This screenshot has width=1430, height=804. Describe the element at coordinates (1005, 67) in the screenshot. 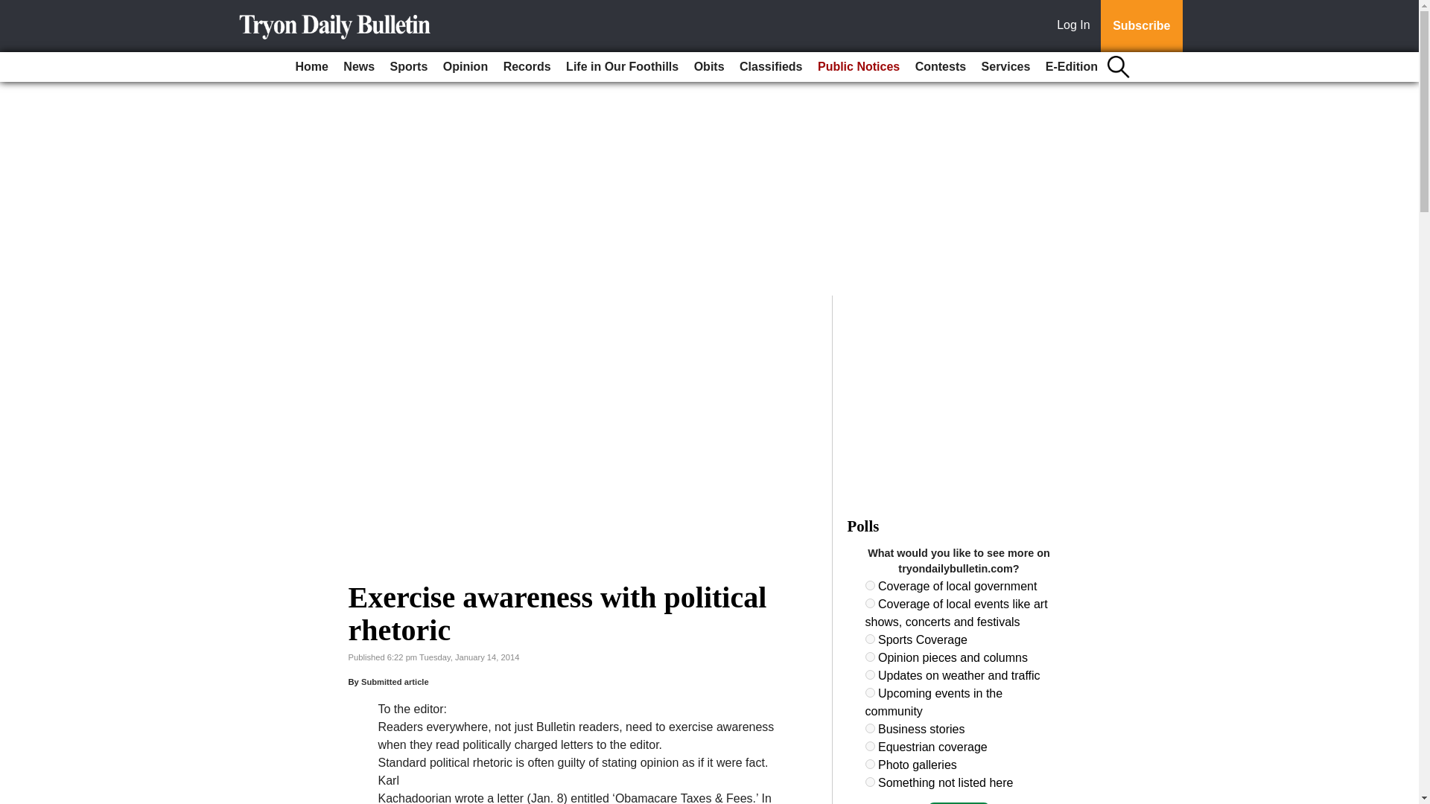

I see `Services` at that location.